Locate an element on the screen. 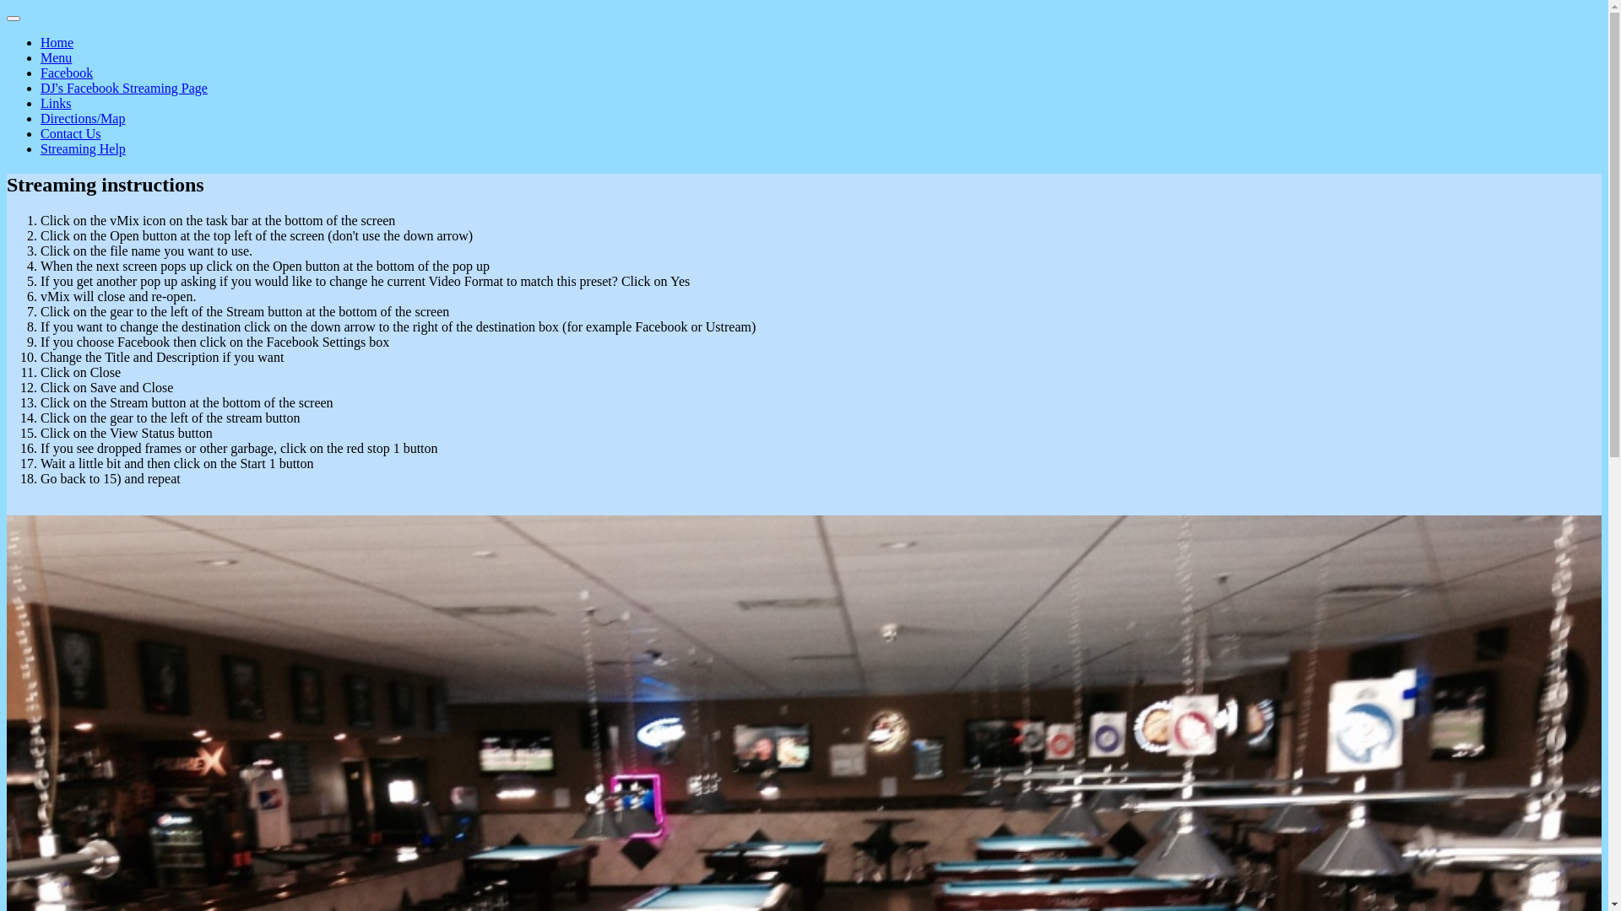  Menu is located at coordinates (56, 57).